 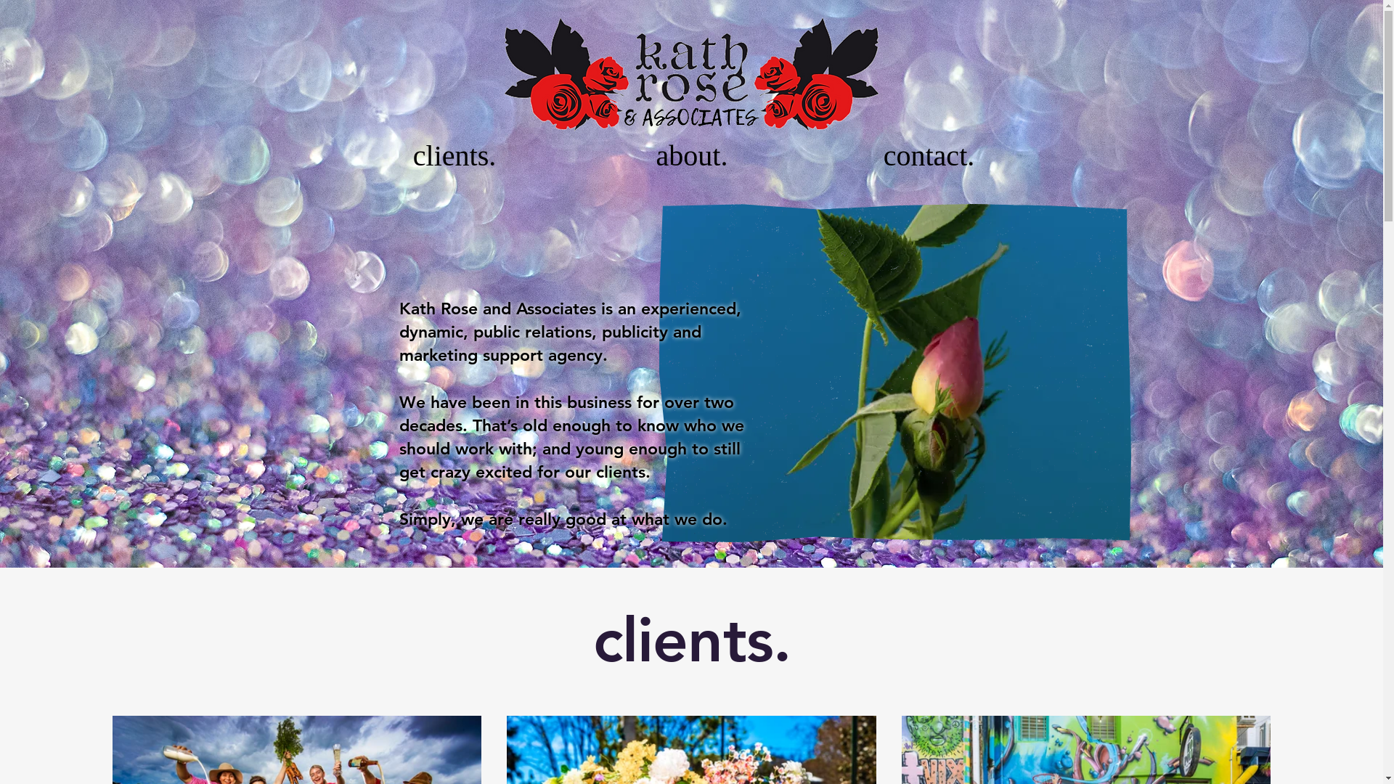 What do you see at coordinates (929, 155) in the screenshot?
I see `contact.` at bounding box center [929, 155].